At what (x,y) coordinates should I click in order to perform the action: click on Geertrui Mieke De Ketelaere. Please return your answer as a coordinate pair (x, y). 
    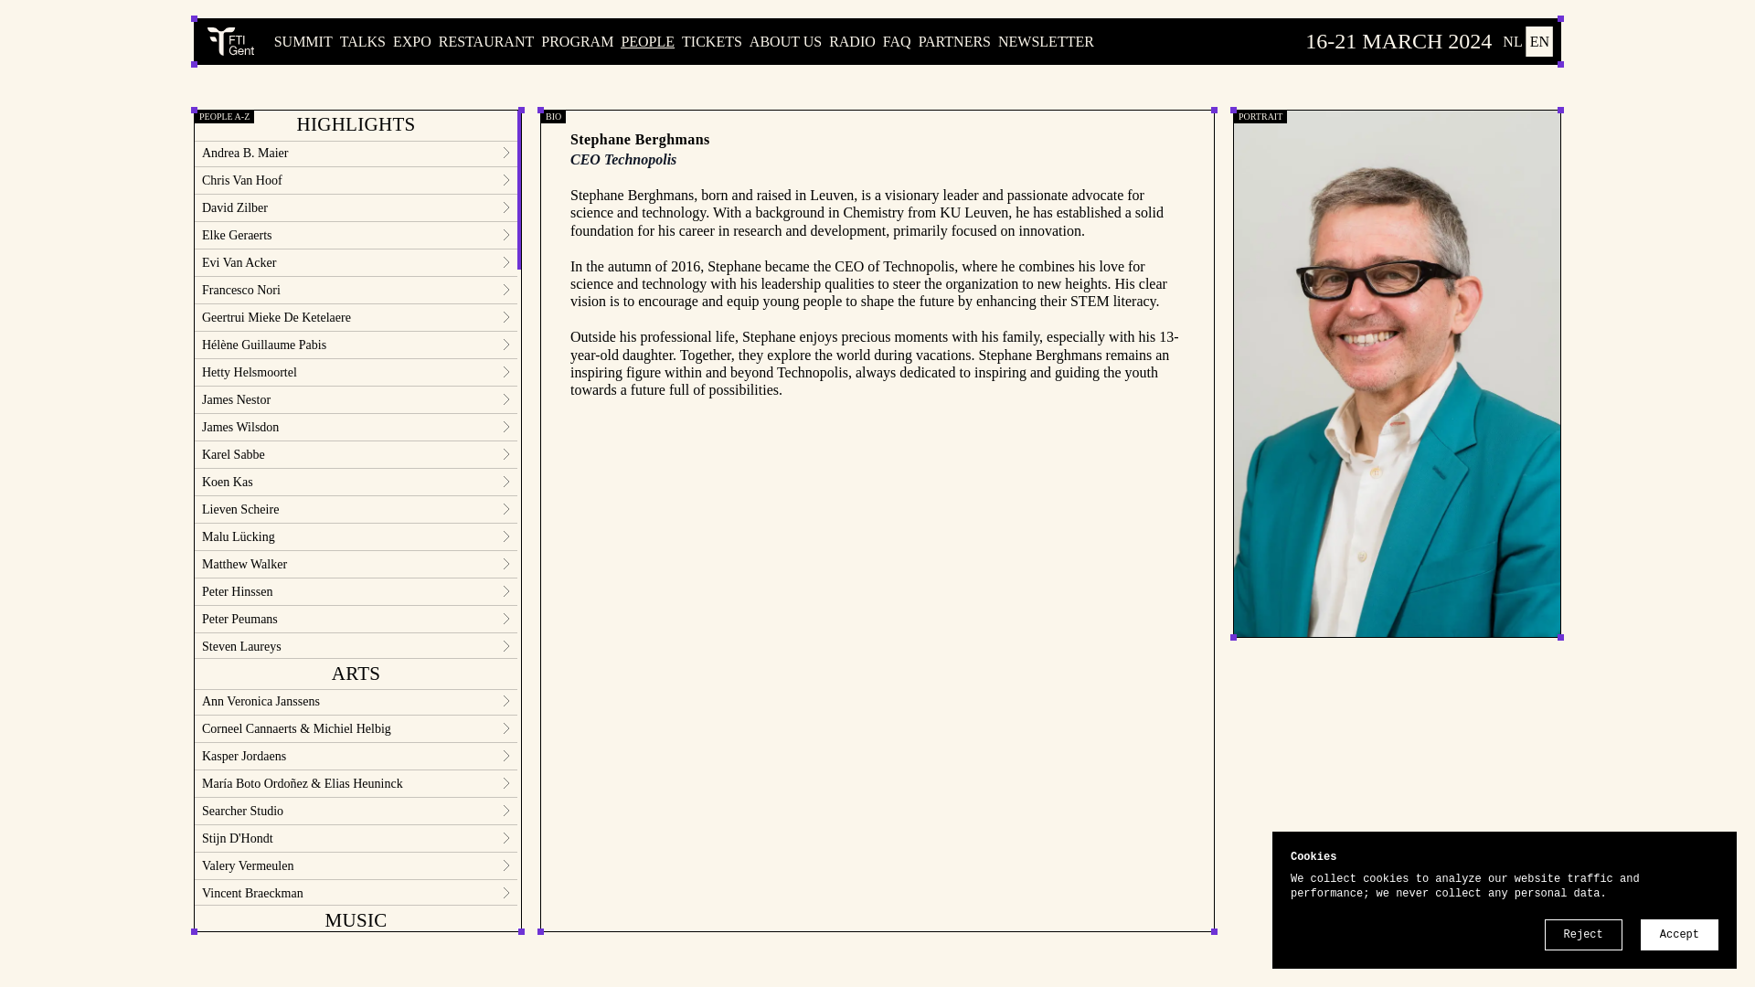
    Looking at the image, I should click on (356, 316).